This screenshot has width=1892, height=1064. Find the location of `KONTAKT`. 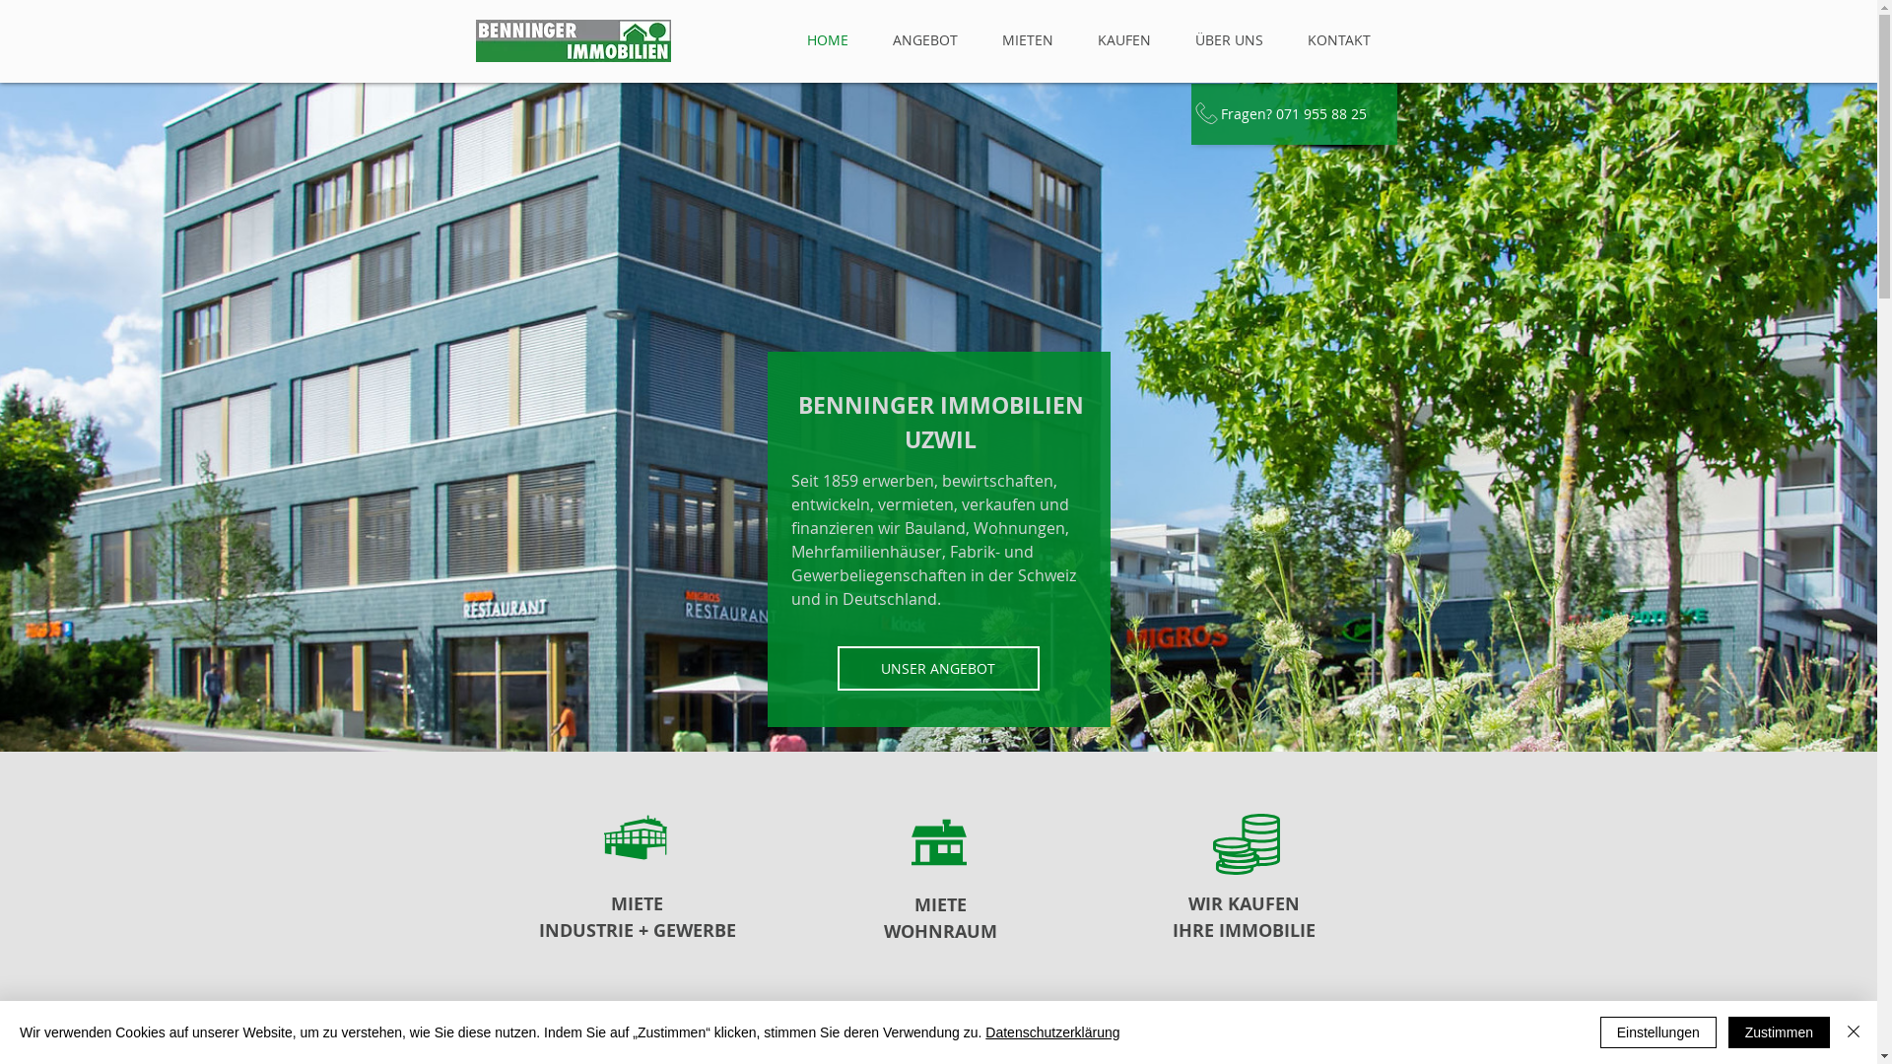

KONTAKT is located at coordinates (1338, 40).